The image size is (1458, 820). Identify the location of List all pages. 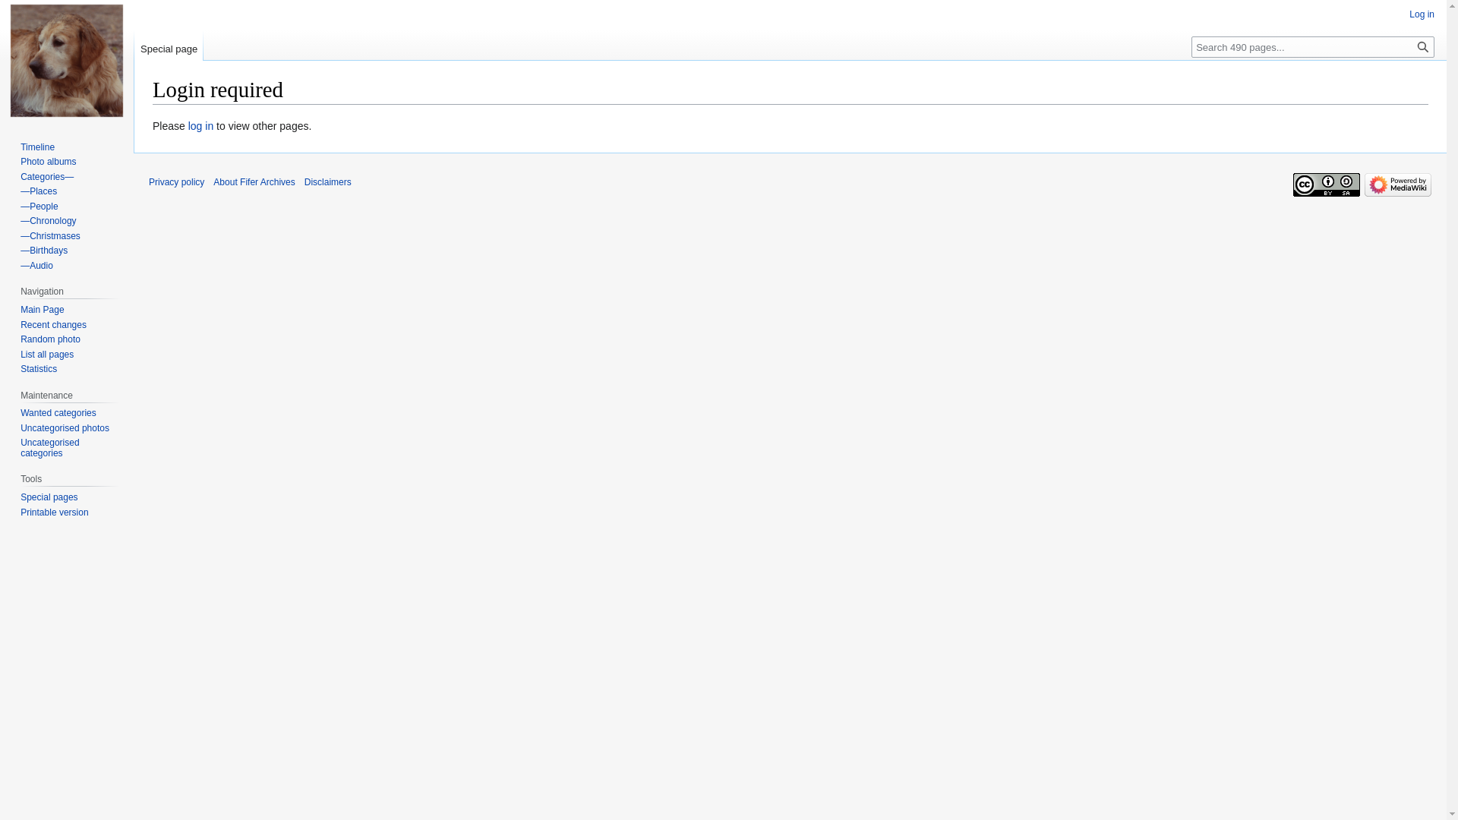
(47, 355).